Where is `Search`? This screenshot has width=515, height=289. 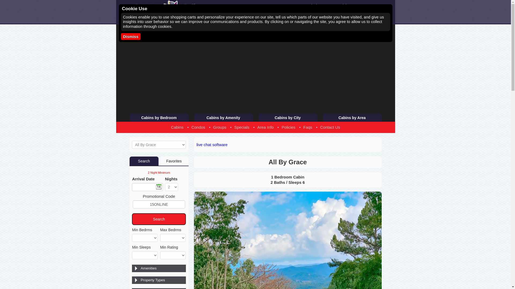
Search is located at coordinates (370, 13).